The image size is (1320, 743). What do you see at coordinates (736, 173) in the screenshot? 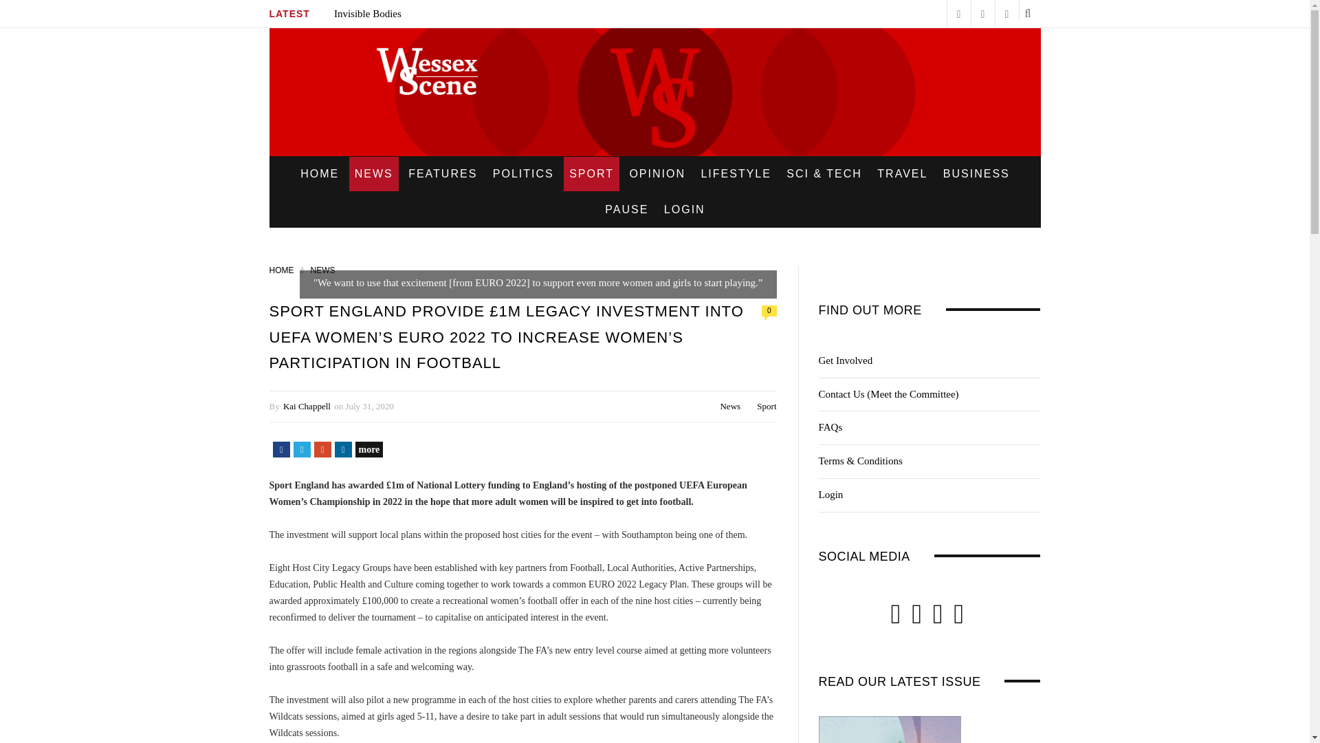
I see `LIFESTYLE` at bounding box center [736, 173].